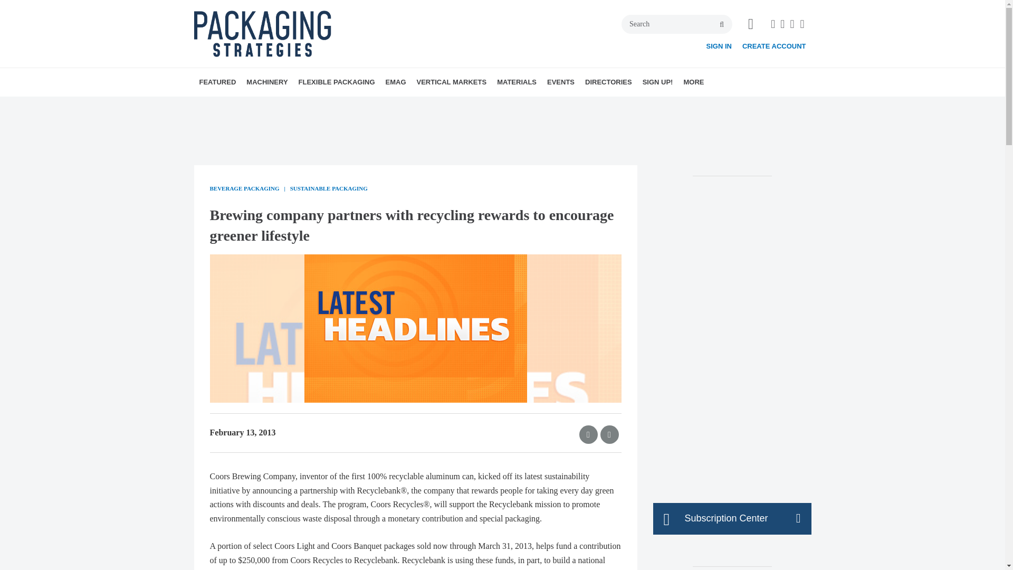 This screenshot has width=1013, height=570. I want to click on FLEXIBLE PACKAGING, so click(337, 82).